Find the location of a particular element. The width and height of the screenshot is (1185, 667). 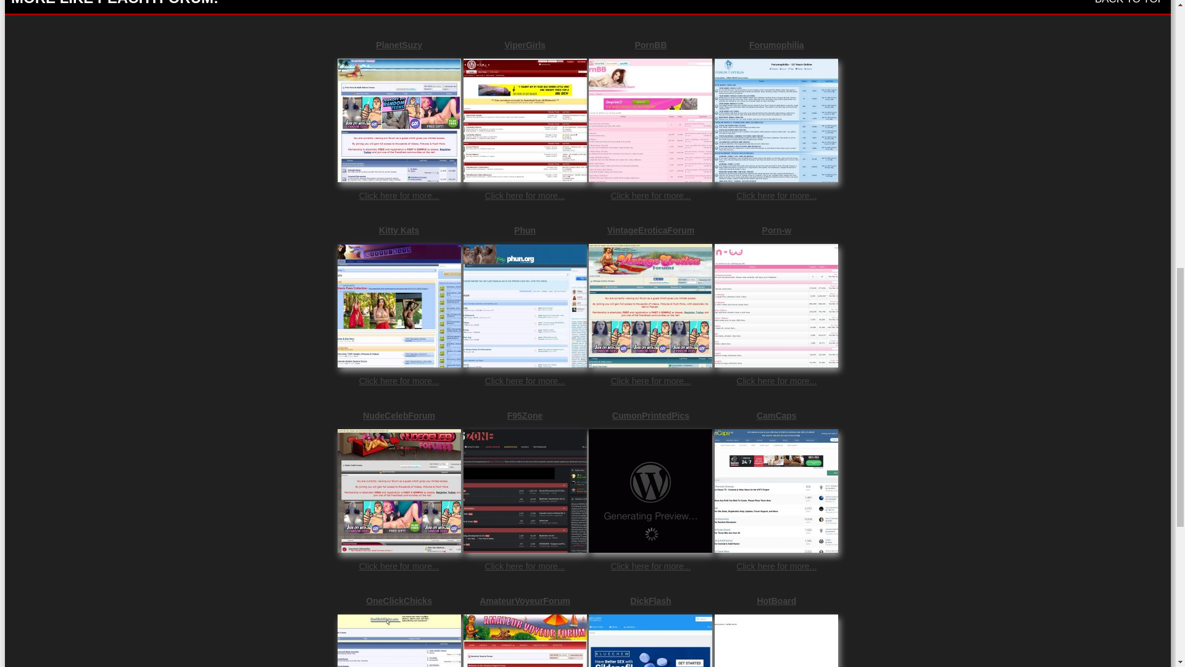

Click here for more... is located at coordinates (399, 381).